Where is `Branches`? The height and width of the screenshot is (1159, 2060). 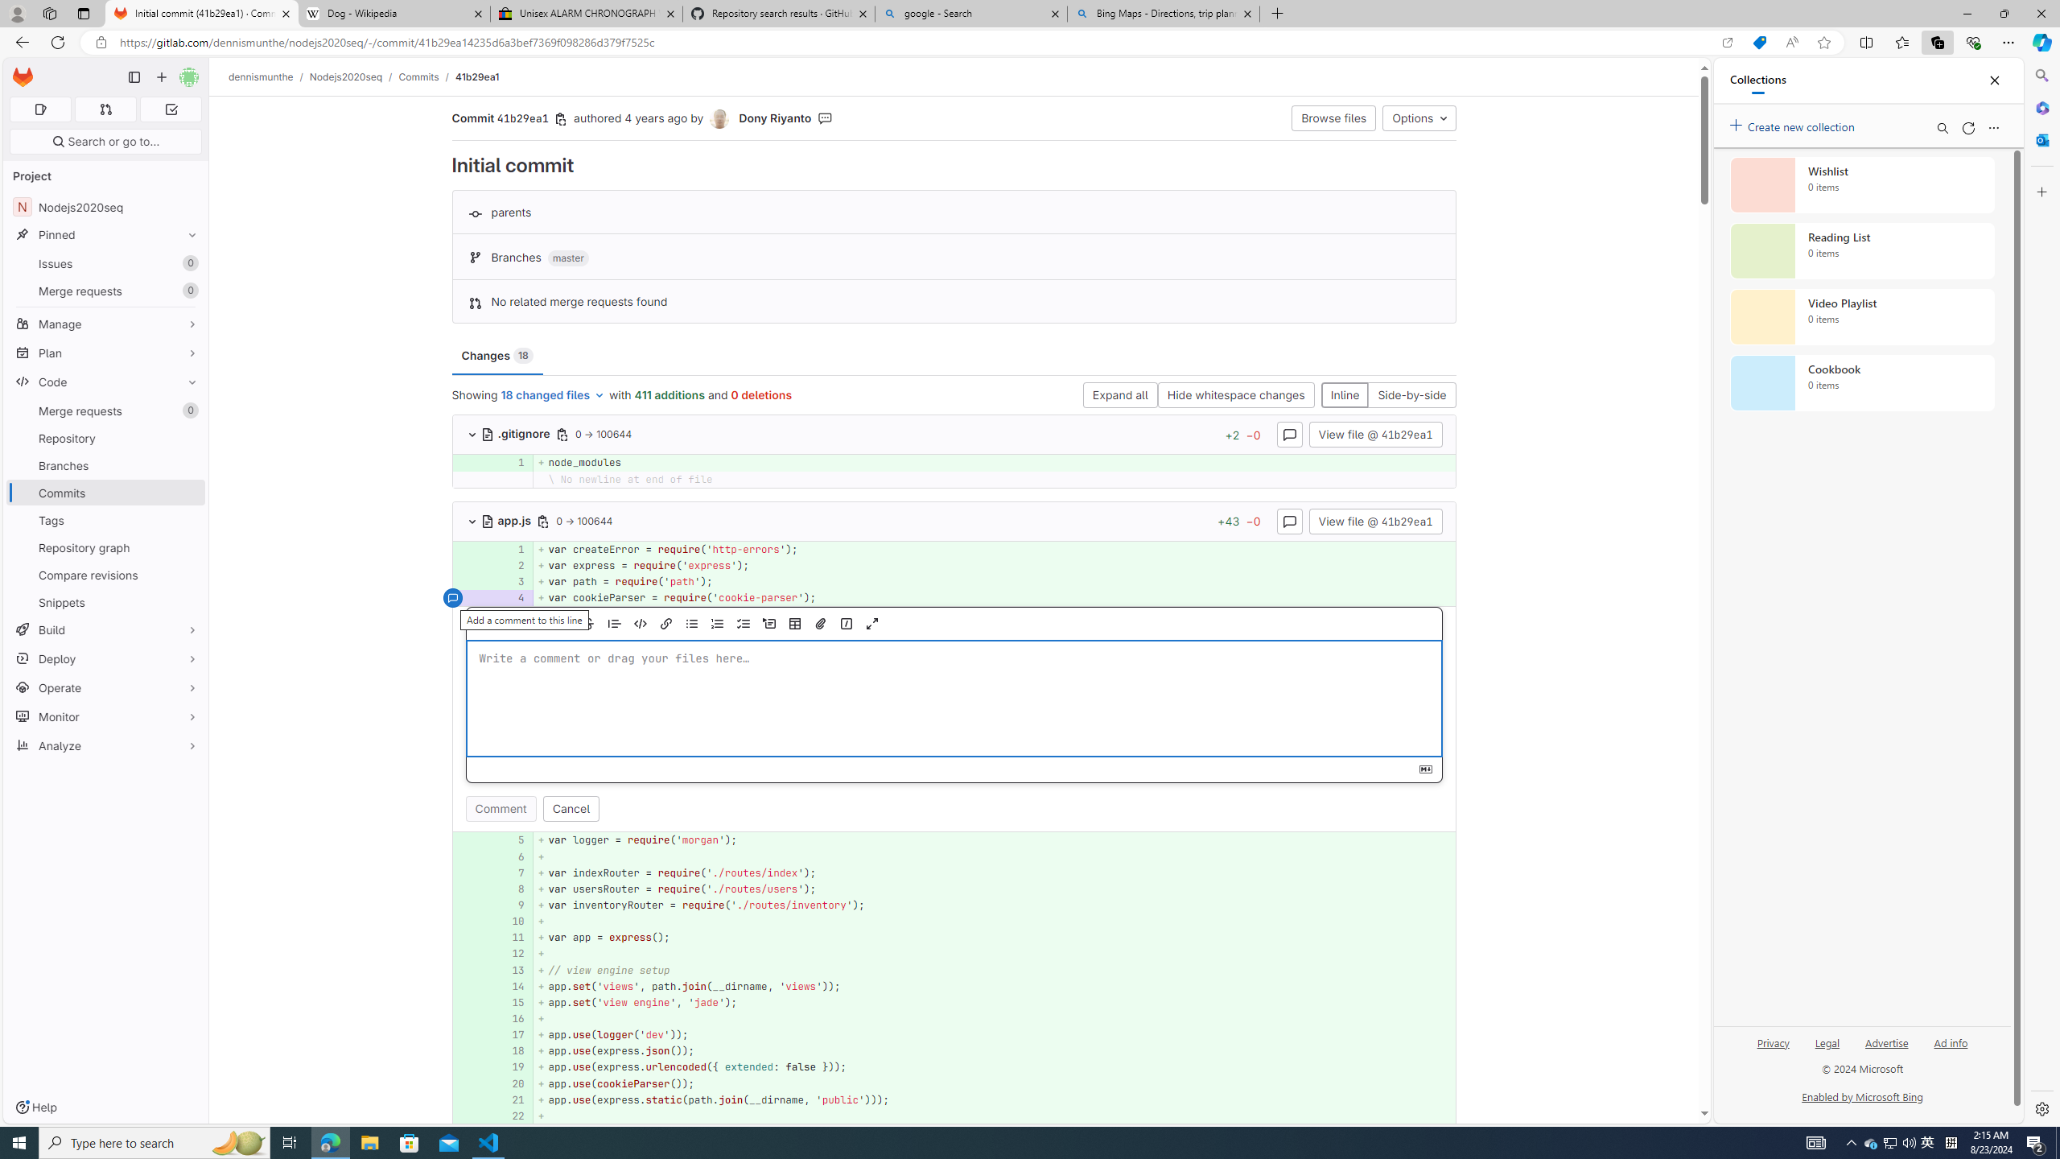
Branches is located at coordinates (106, 465).